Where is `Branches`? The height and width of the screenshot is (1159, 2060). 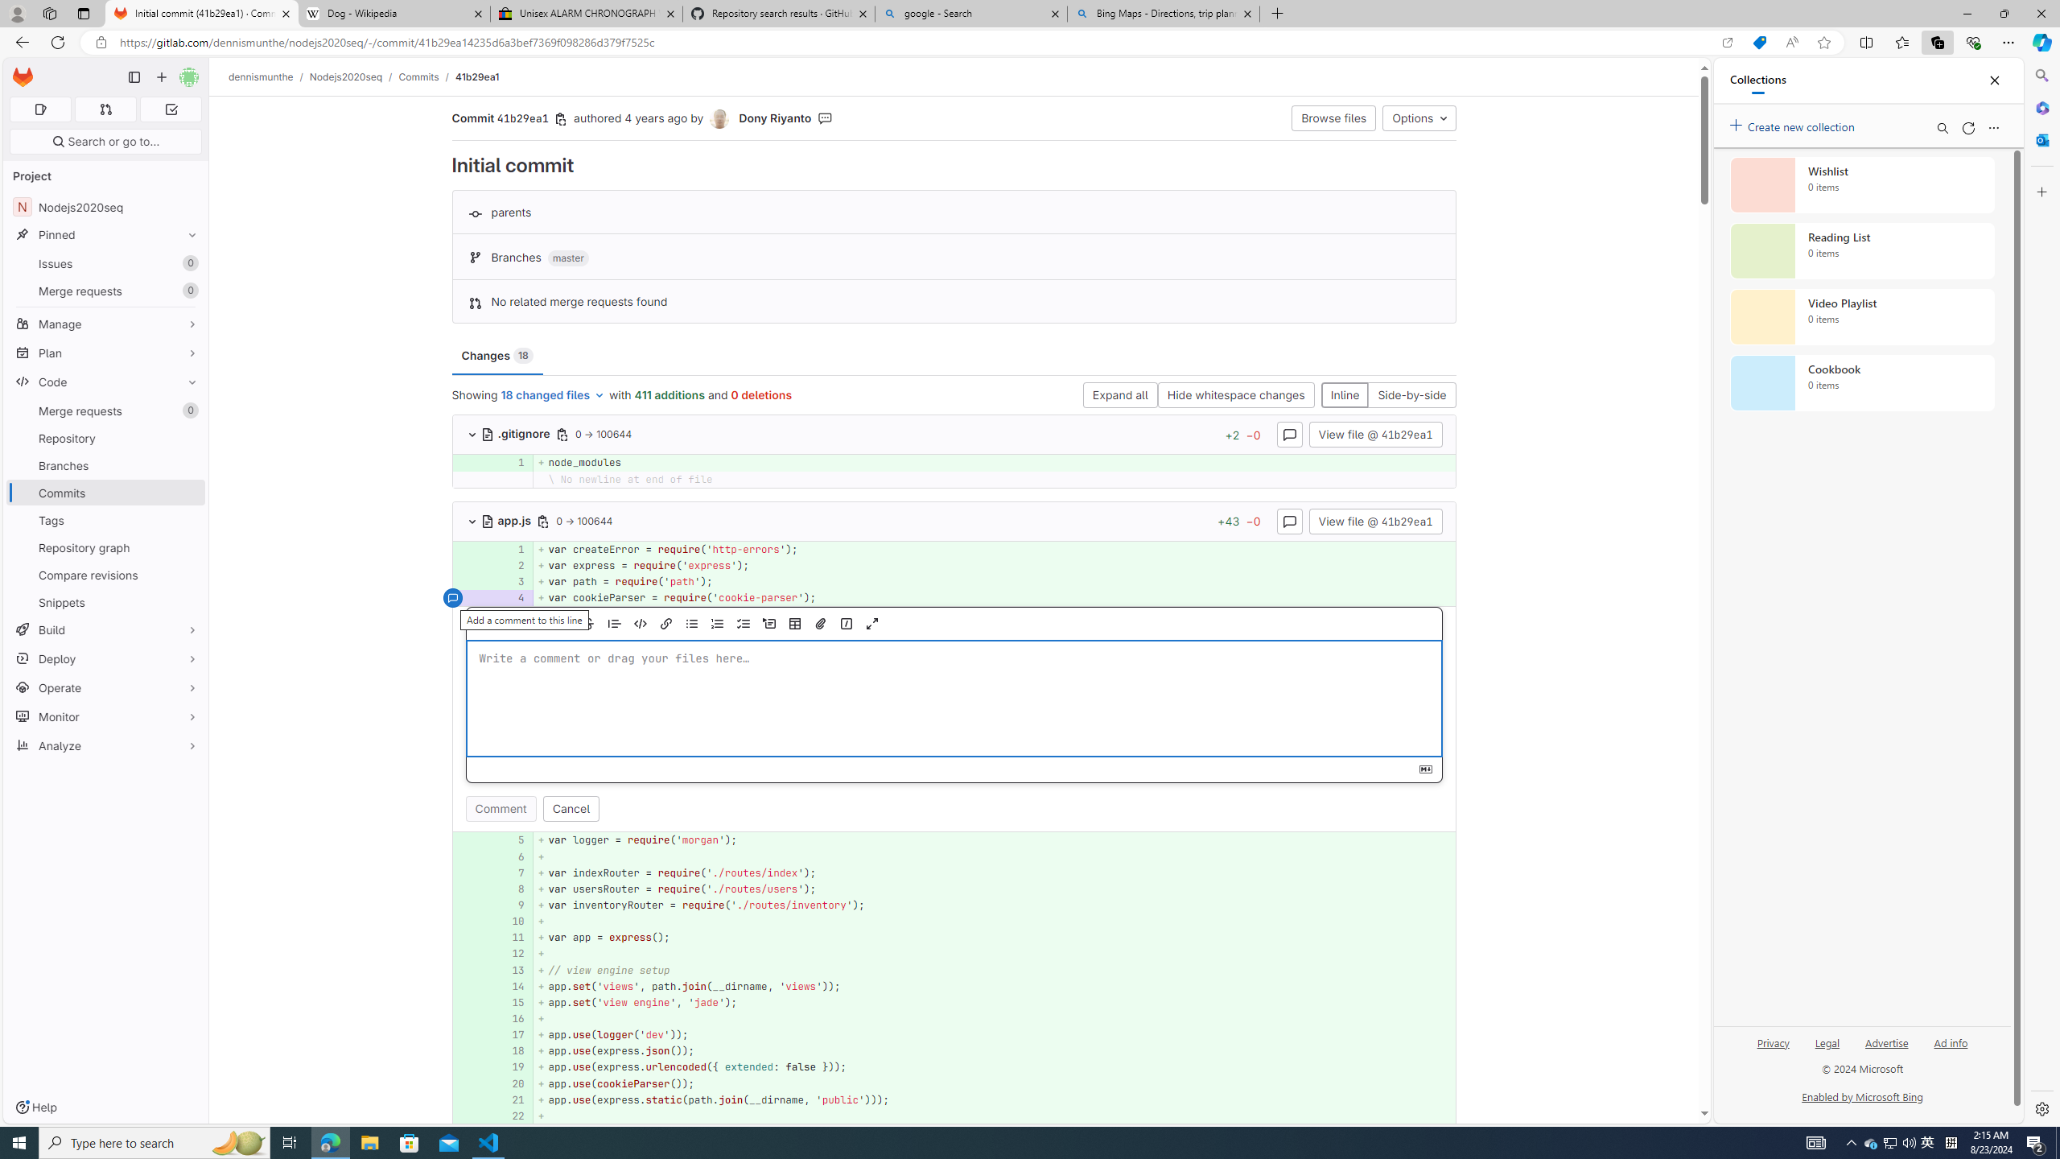
Branches is located at coordinates (106, 465).